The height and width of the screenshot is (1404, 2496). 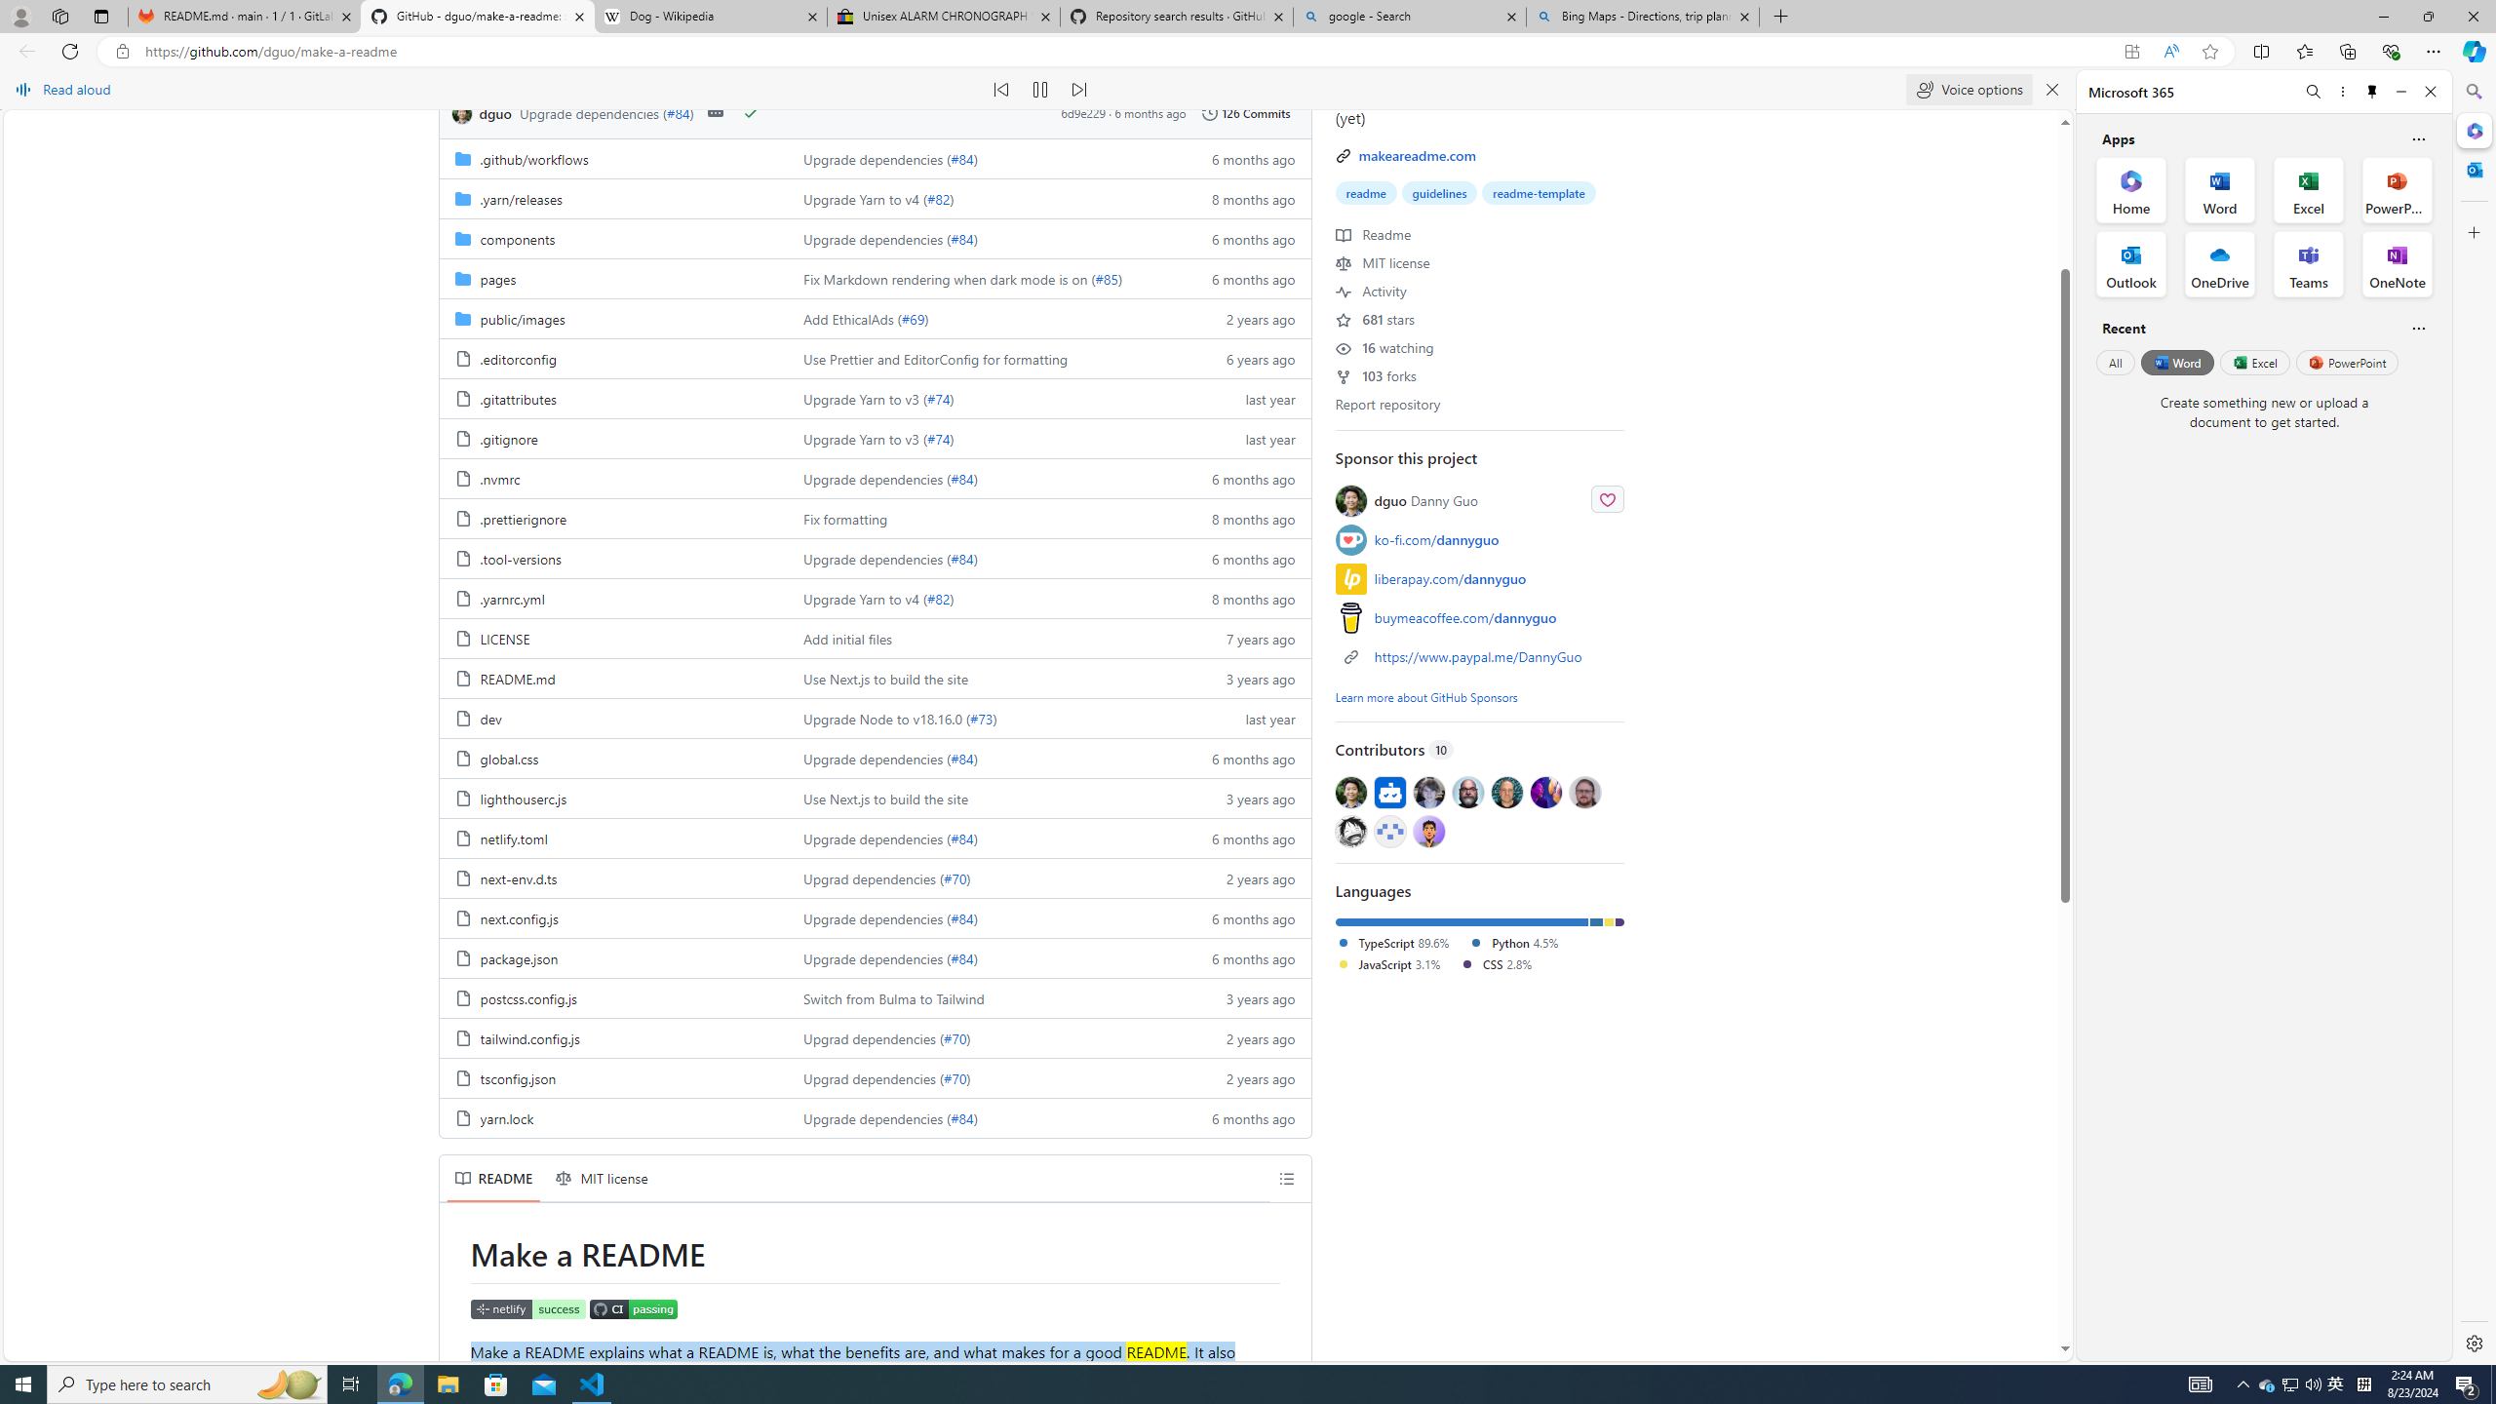 What do you see at coordinates (613, 758) in the screenshot?
I see `global.css, (File)` at bounding box center [613, 758].